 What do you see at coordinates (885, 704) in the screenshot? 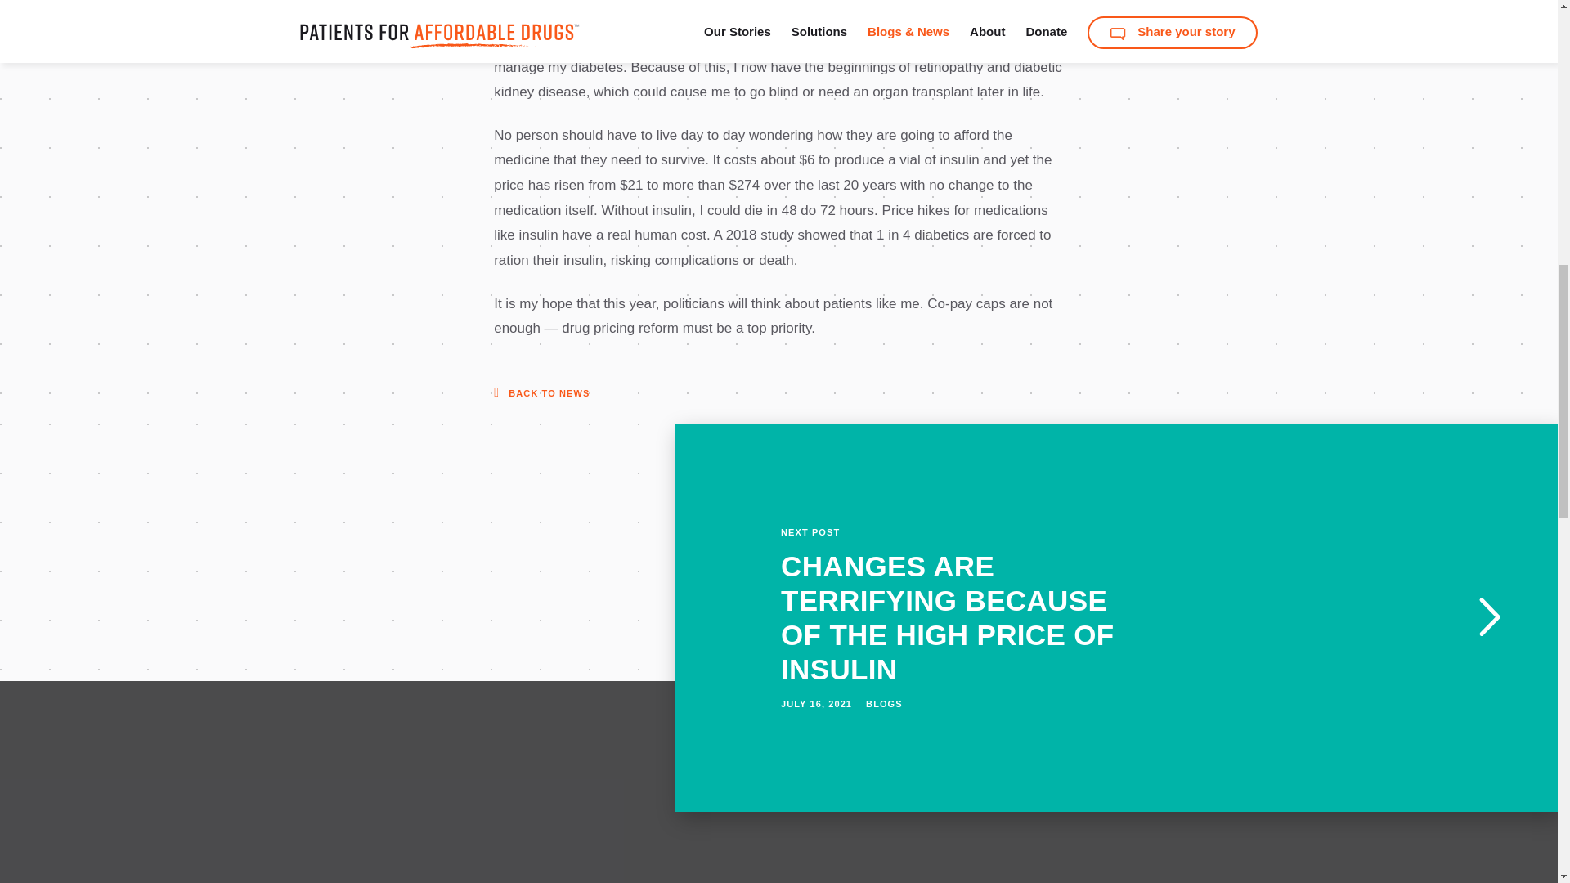
I see `BLOGS` at bounding box center [885, 704].